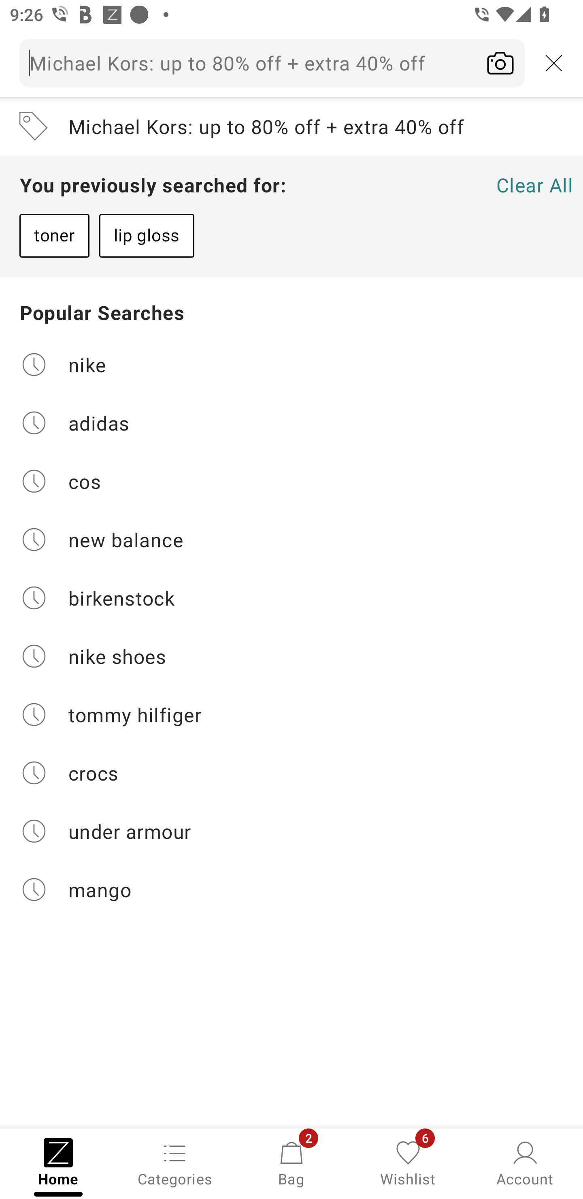  What do you see at coordinates (291, 481) in the screenshot?
I see `cos` at bounding box center [291, 481].